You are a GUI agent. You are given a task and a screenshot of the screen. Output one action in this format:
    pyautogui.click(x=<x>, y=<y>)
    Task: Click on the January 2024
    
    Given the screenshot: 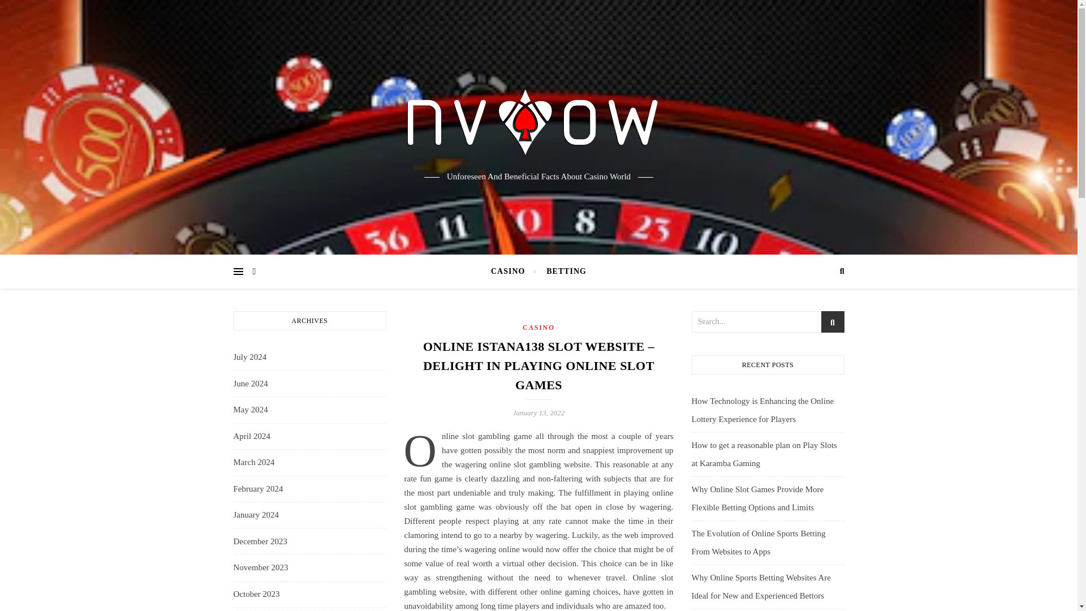 What is the action you would take?
    pyautogui.click(x=256, y=515)
    